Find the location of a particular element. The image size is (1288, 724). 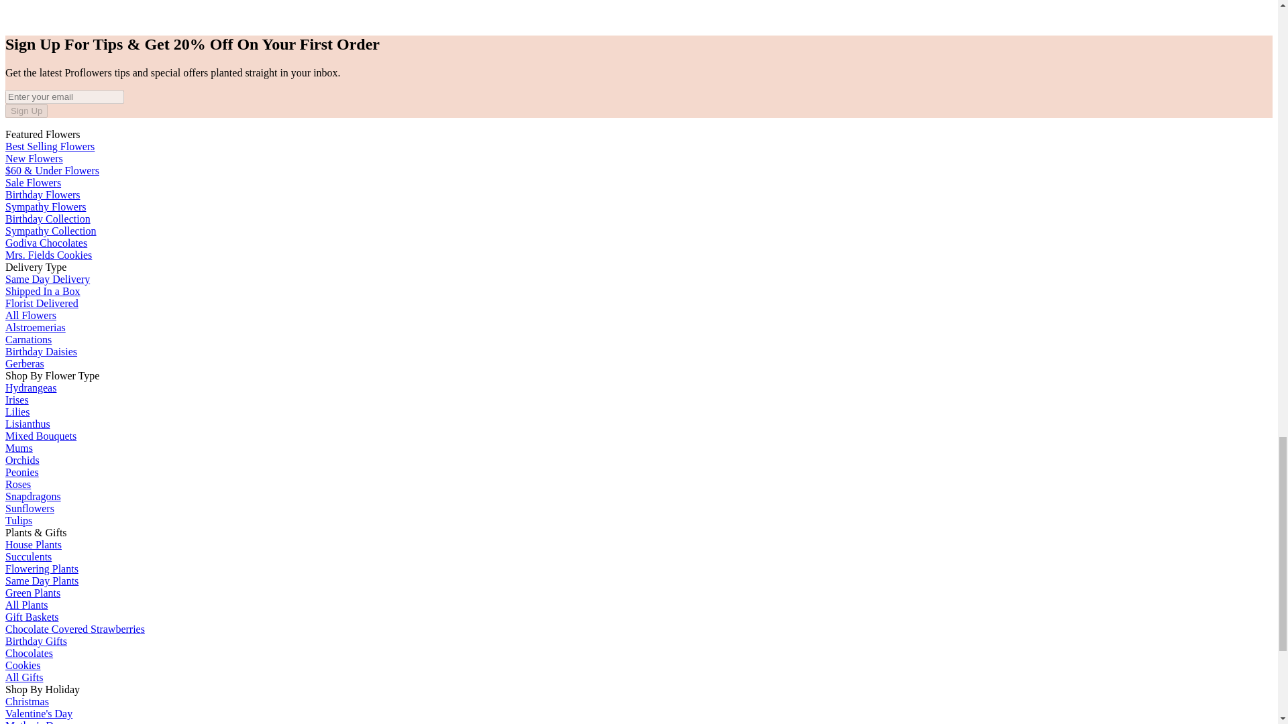

Sympathy Collection is located at coordinates (51, 231).